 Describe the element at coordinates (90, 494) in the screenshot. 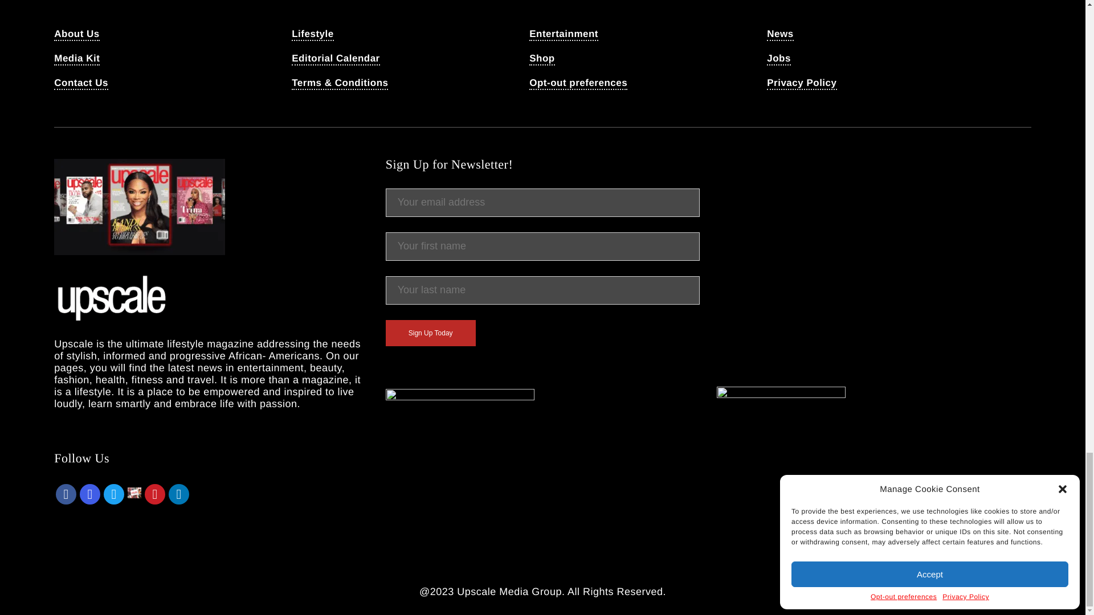

I see `instagram` at that location.